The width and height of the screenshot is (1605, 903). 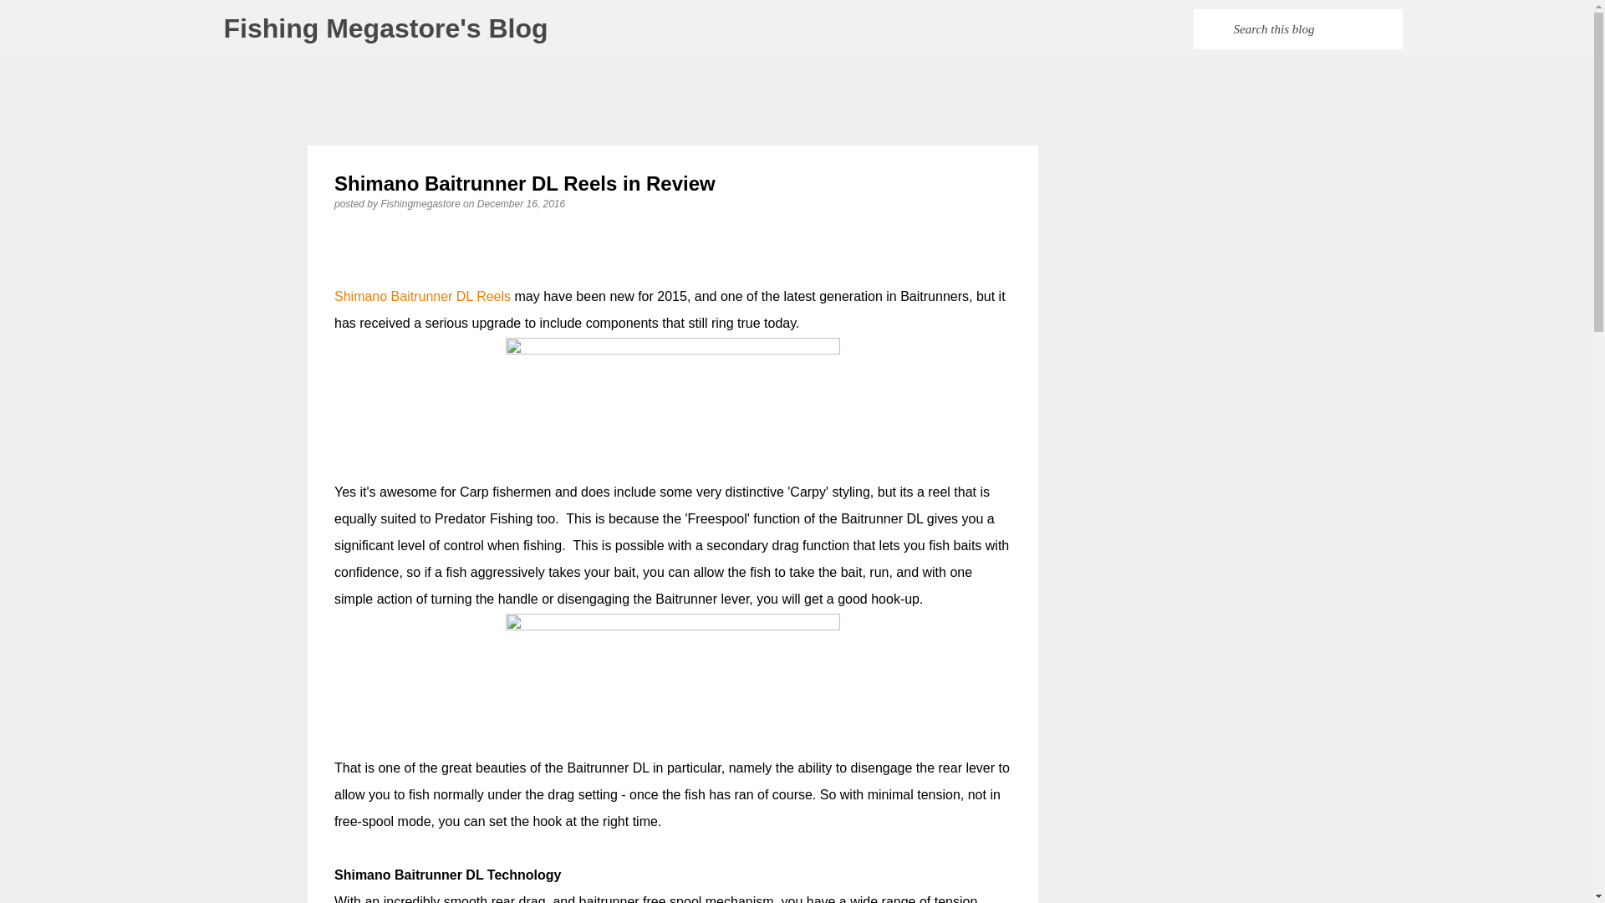 What do you see at coordinates (421, 296) in the screenshot?
I see `Shimano Baitrunner DL Reels` at bounding box center [421, 296].